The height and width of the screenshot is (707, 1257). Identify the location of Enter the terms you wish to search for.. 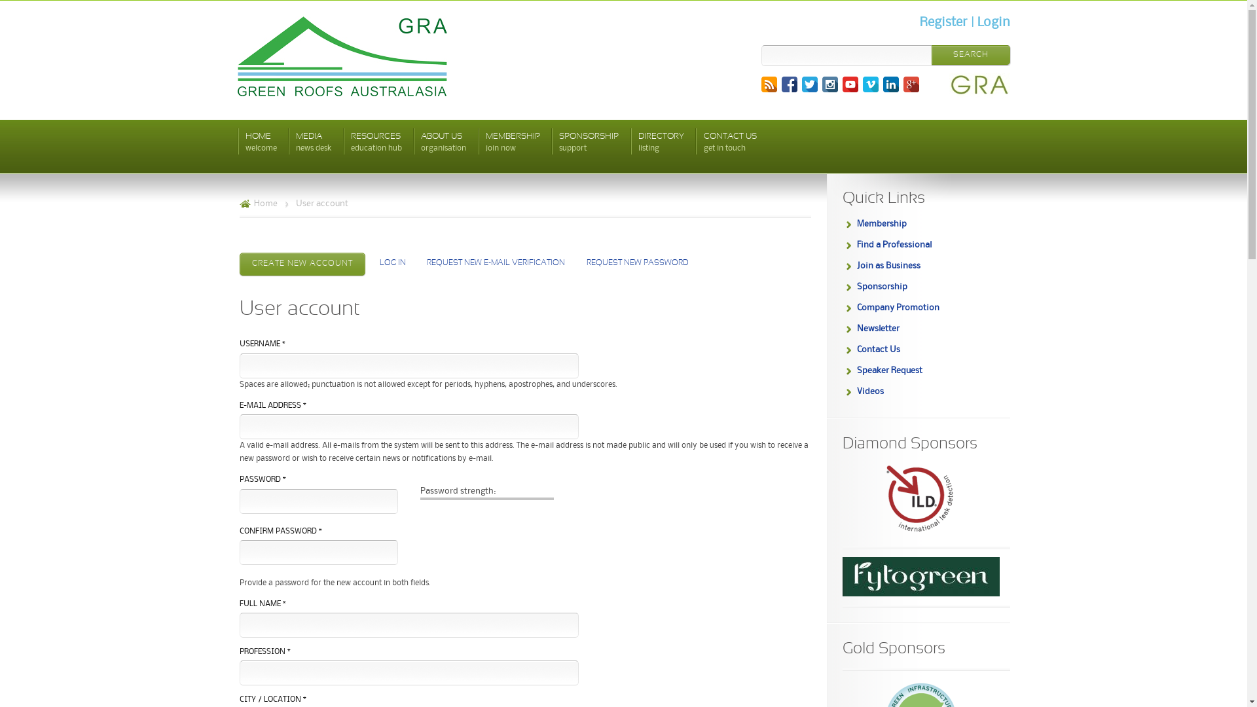
(886, 56).